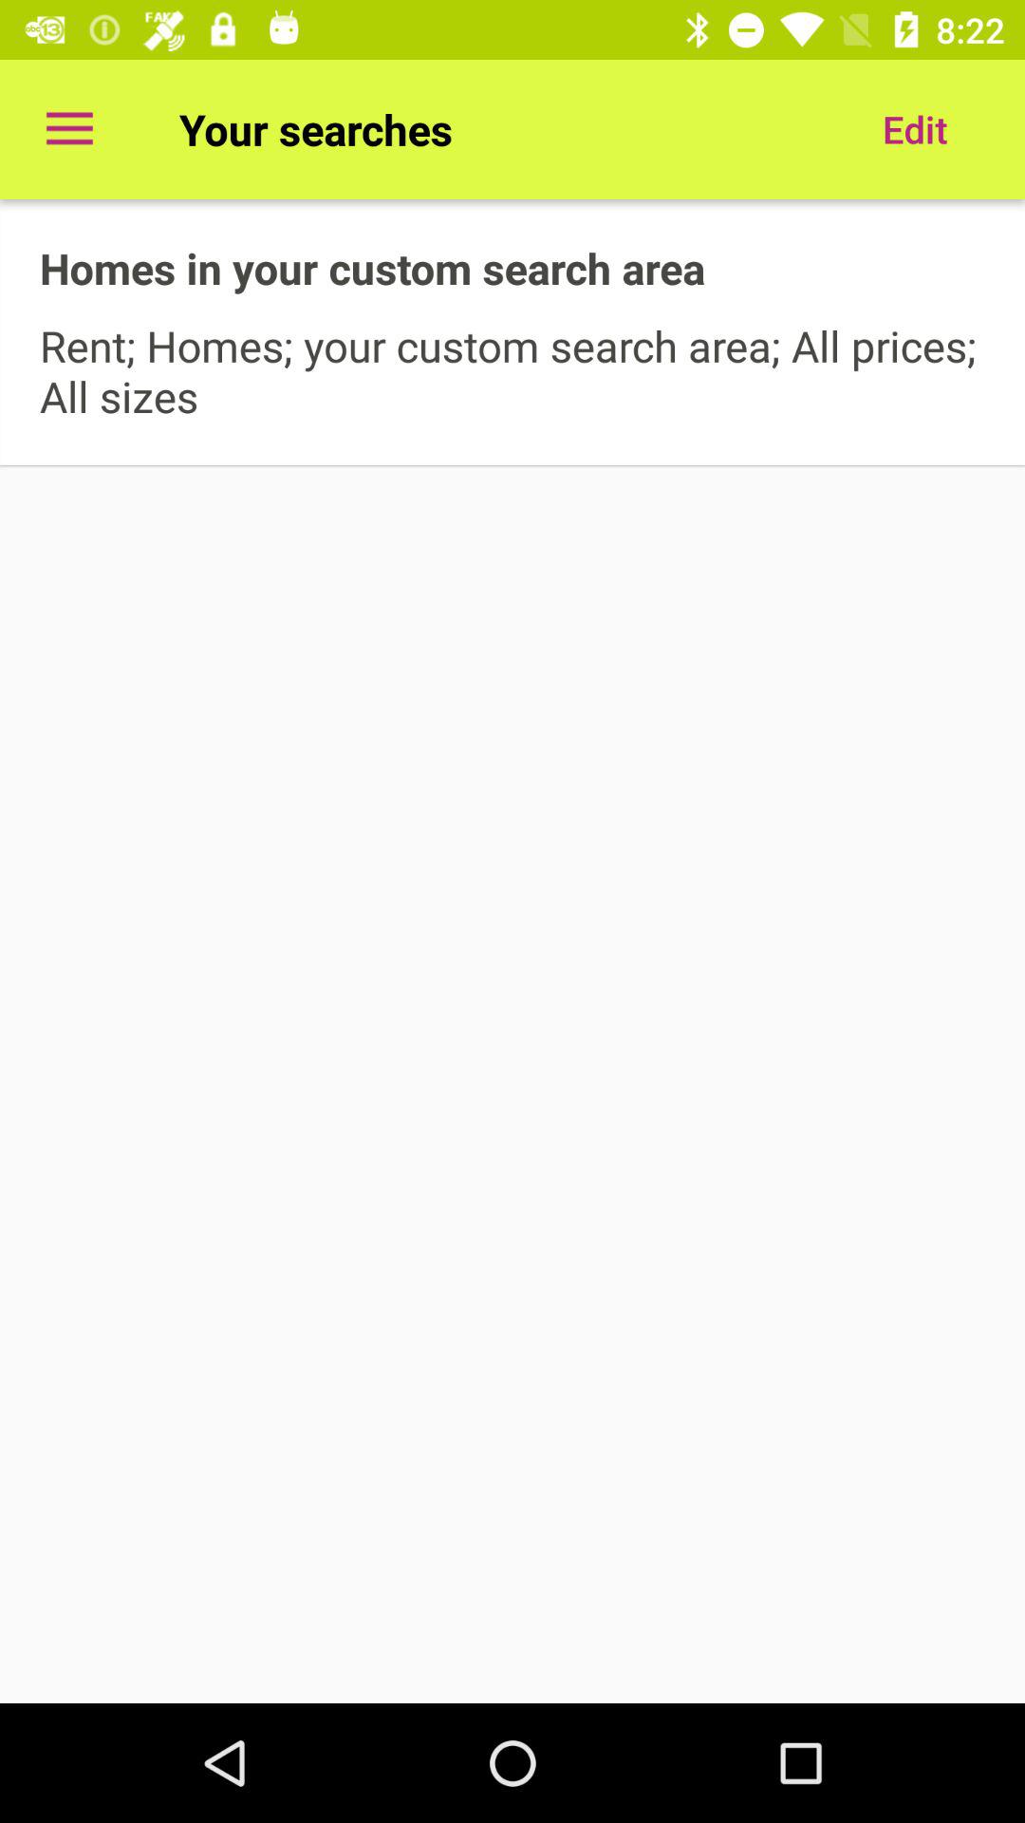 The width and height of the screenshot is (1025, 1823). I want to click on select item at the top left corner, so click(69, 129).